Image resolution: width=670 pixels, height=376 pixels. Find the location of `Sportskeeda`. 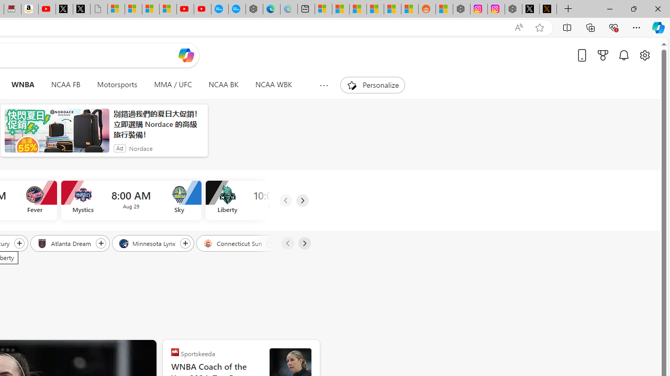

Sportskeeda is located at coordinates (175, 352).